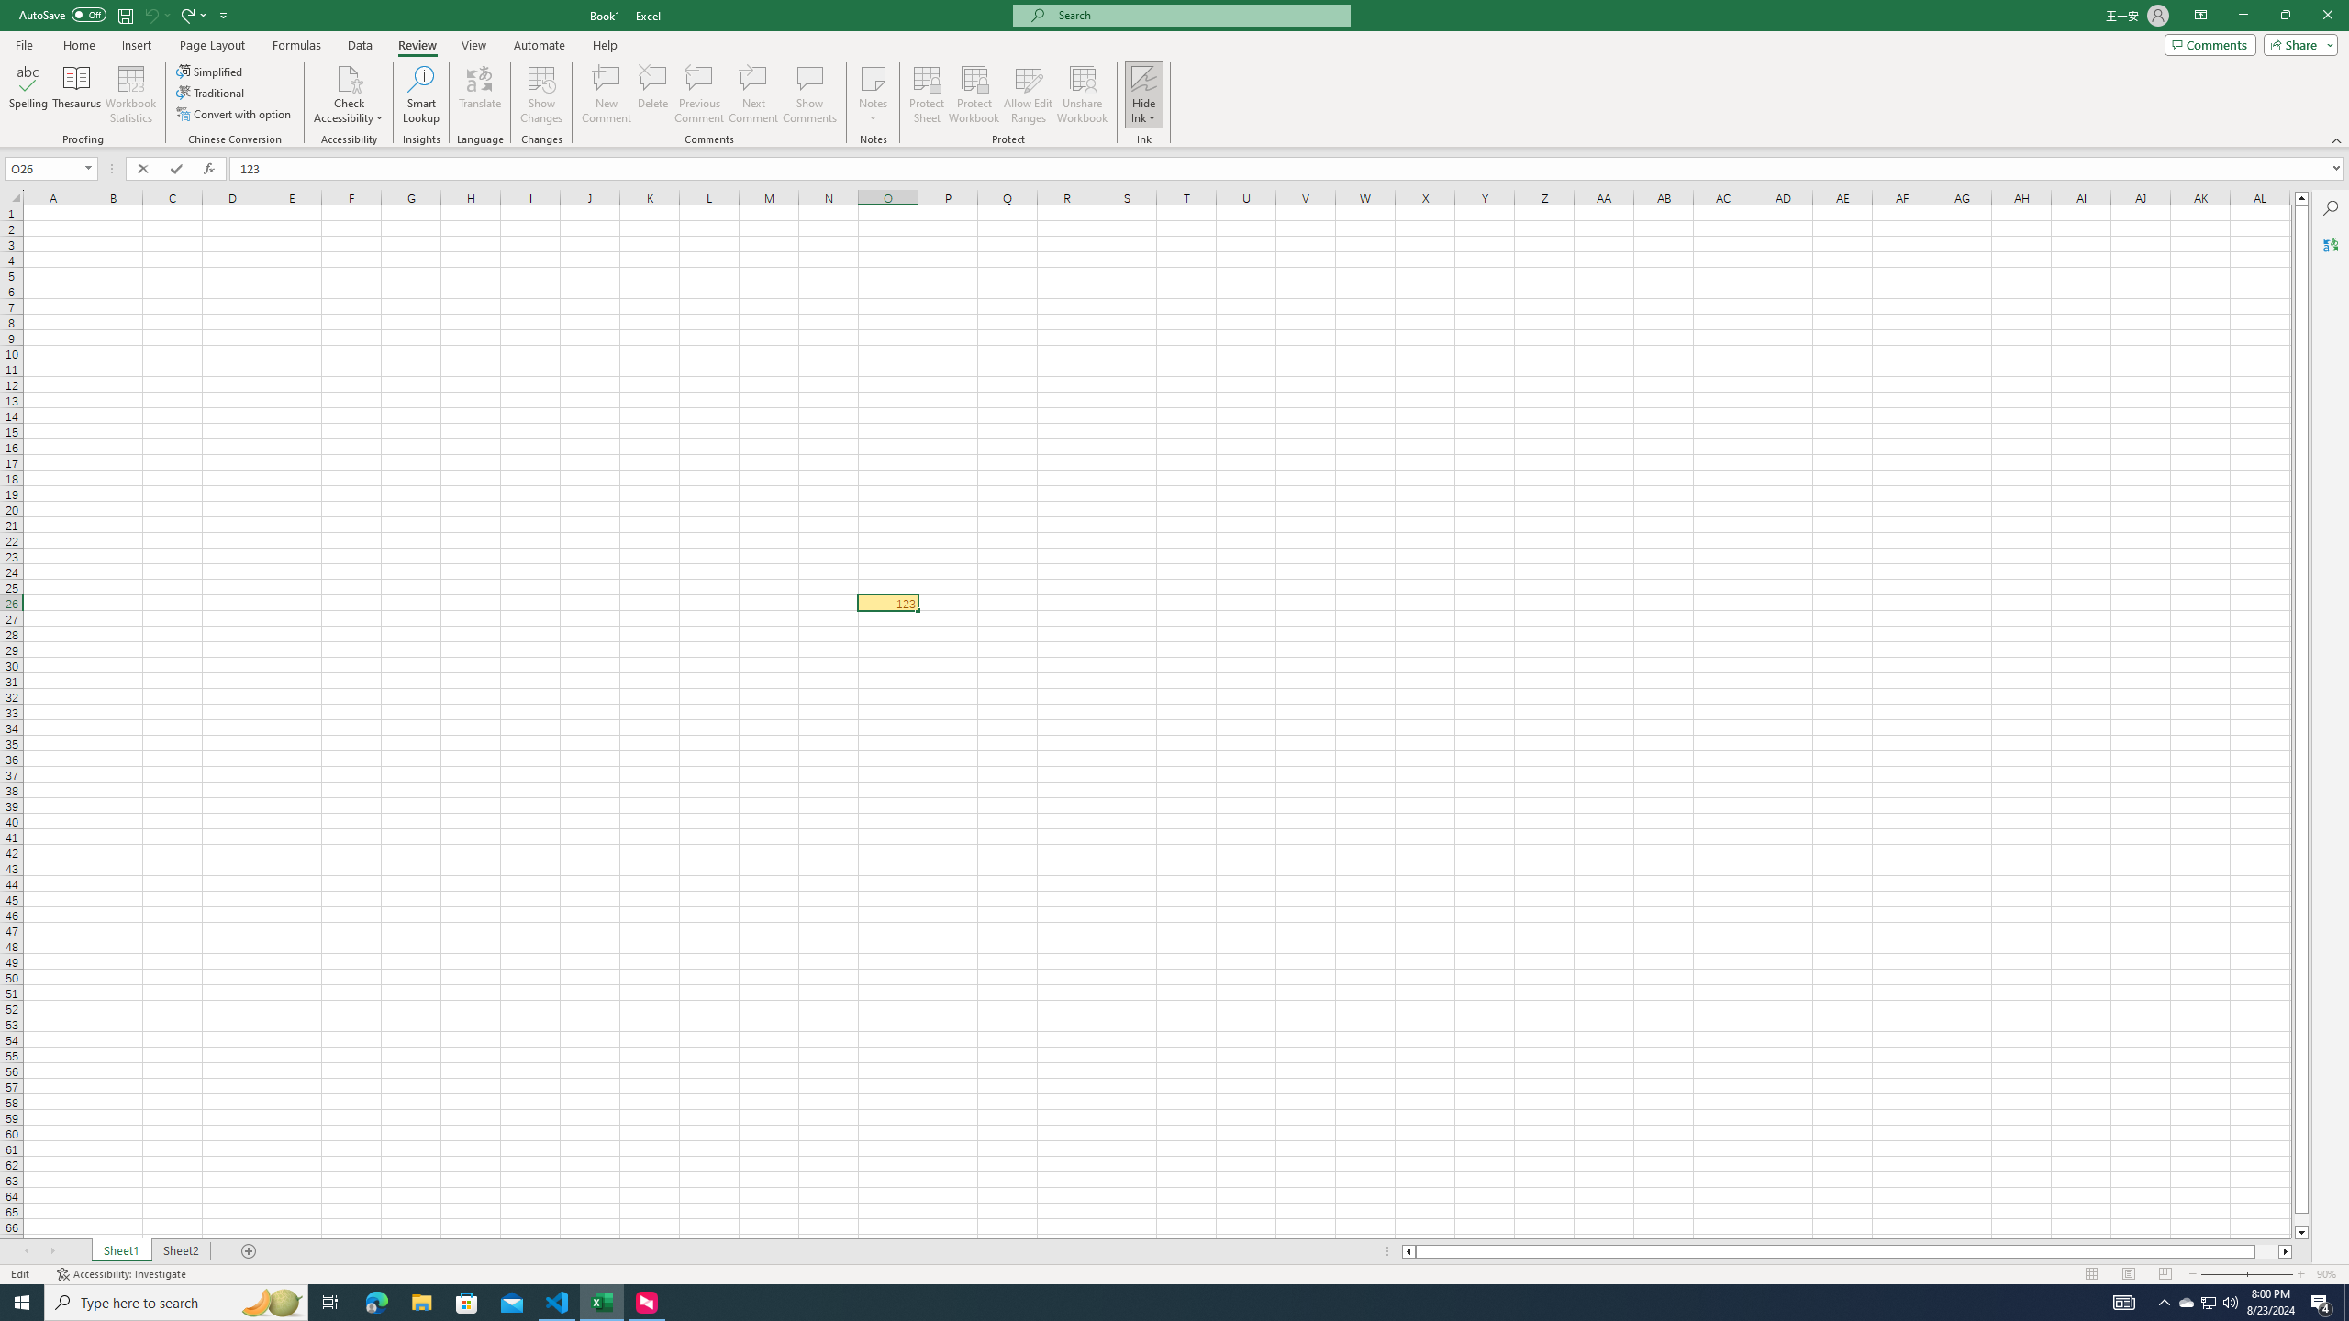 This screenshot has height=1321, width=2349. I want to click on Scroll Left, so click(27, 1251).